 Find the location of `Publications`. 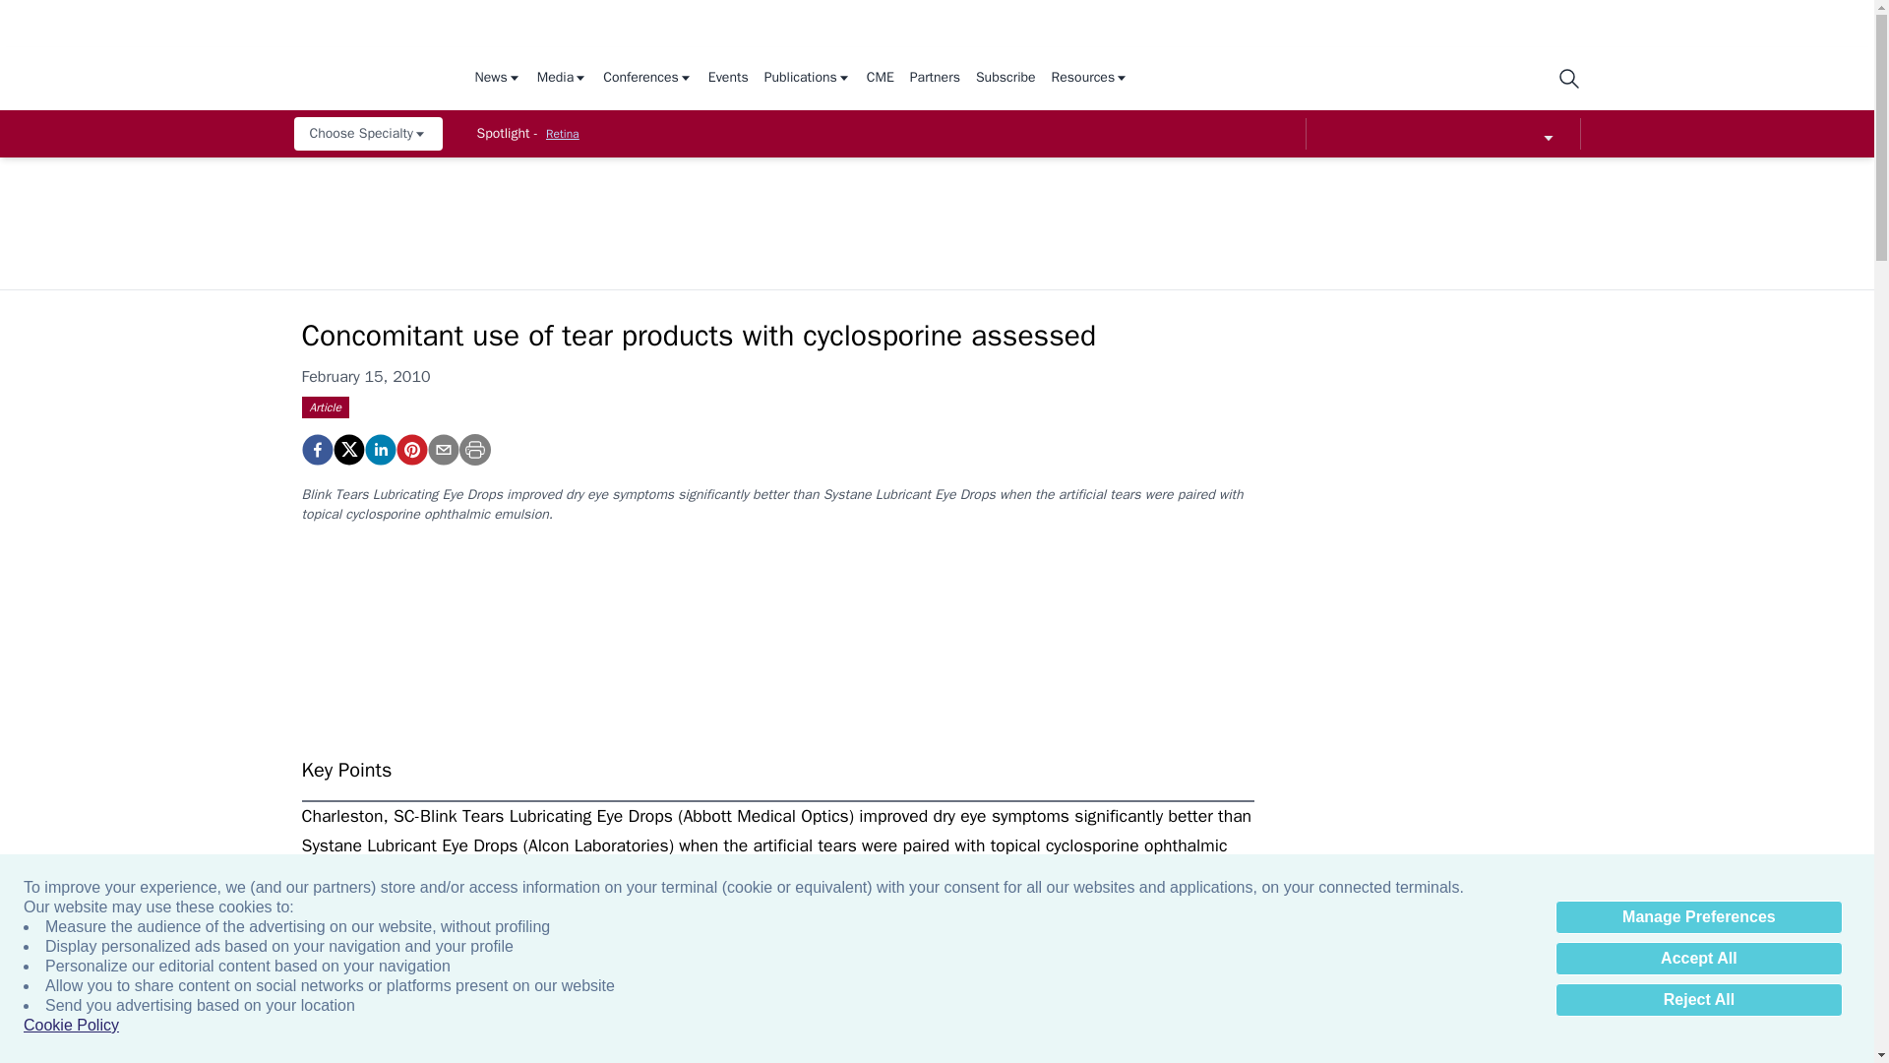

Publications is located at coordinates (808, 79).